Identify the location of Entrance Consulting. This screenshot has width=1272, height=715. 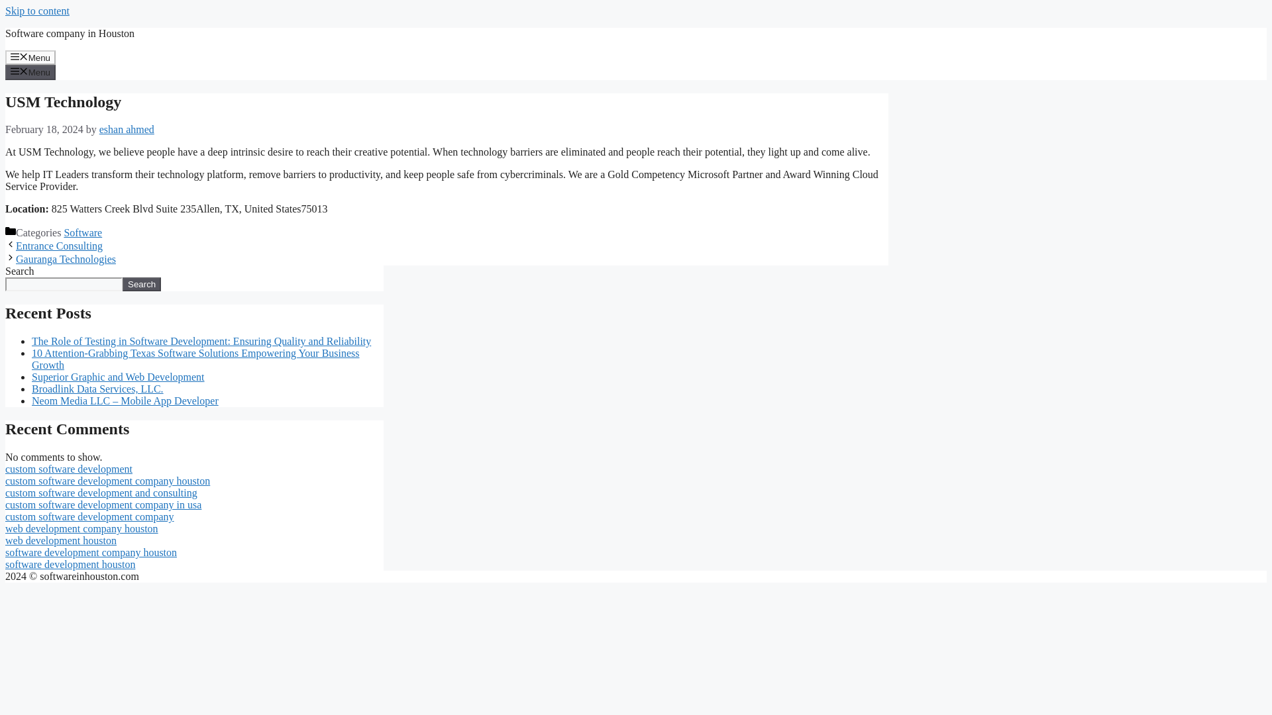
(59, 246).